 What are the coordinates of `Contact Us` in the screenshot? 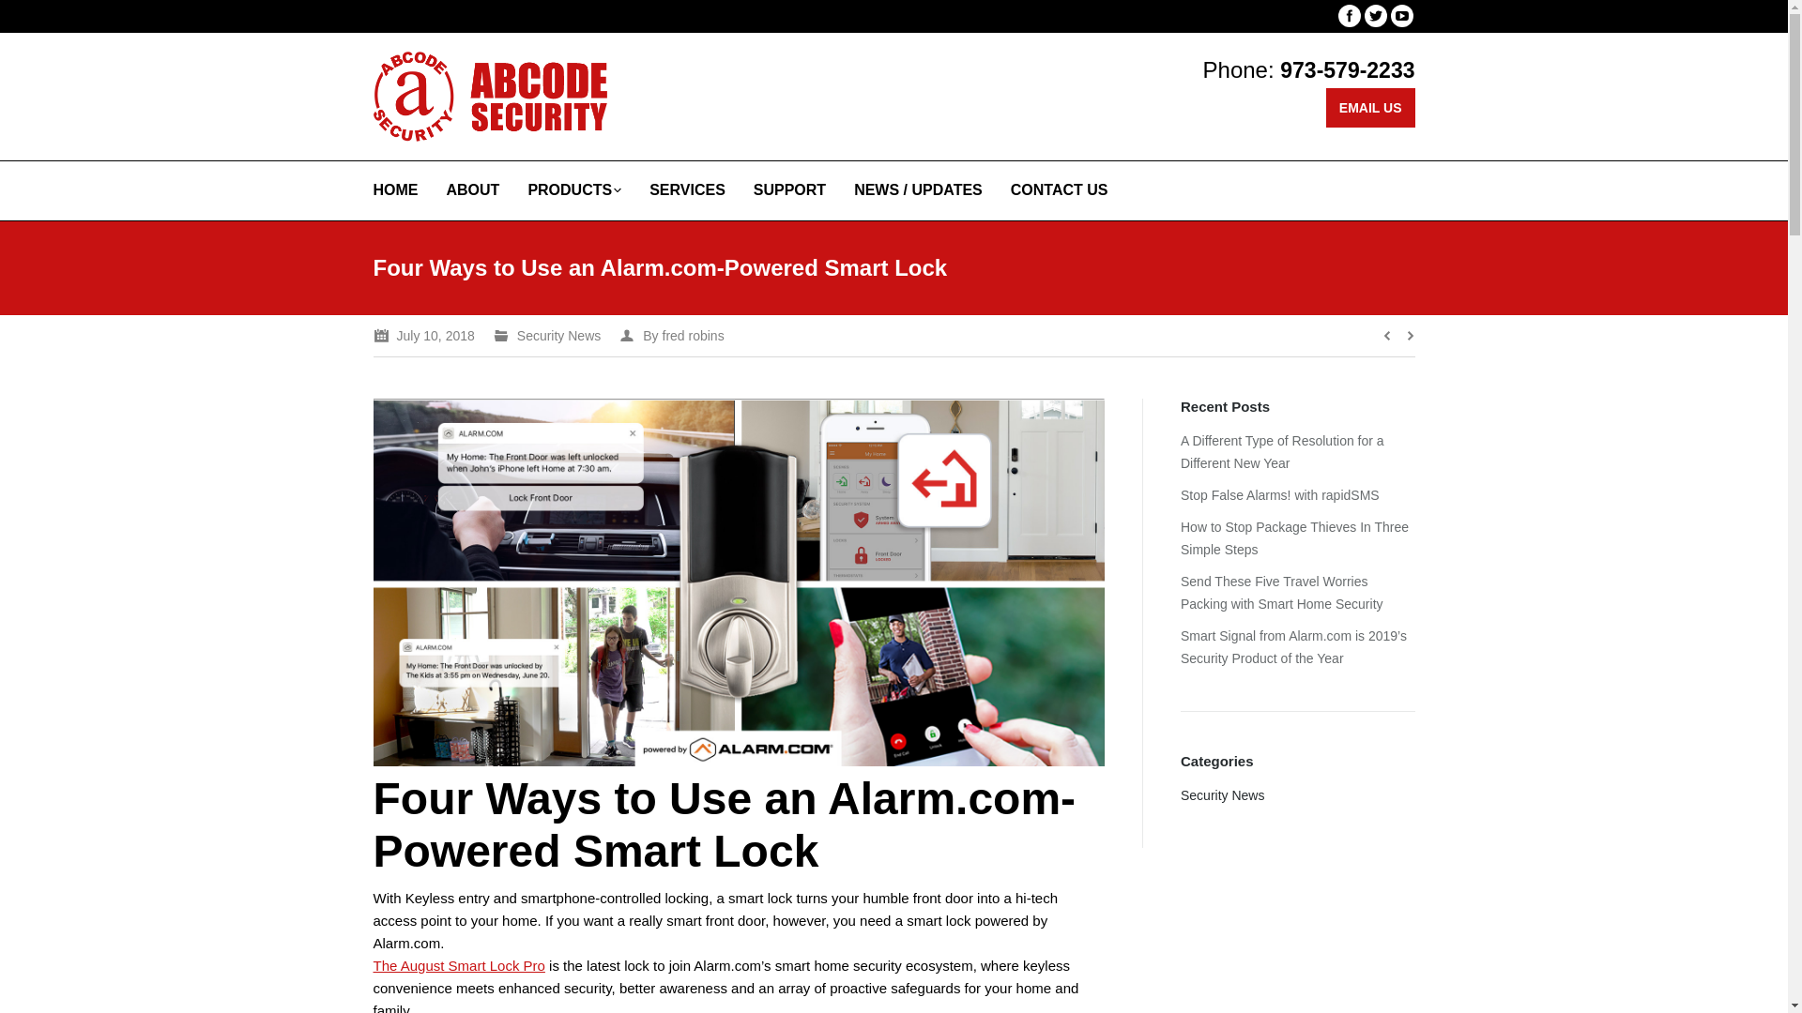 It's located at (1370, 107).